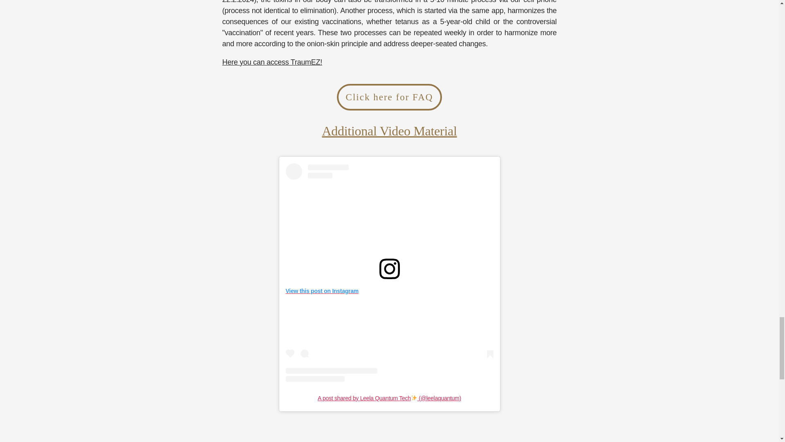 This screenshot has width=785, height=442. What do you see at coordinates (272, 62) in the screenshot?
I see `Here you can access TraumEZ!` at bounding box center [272, 62].